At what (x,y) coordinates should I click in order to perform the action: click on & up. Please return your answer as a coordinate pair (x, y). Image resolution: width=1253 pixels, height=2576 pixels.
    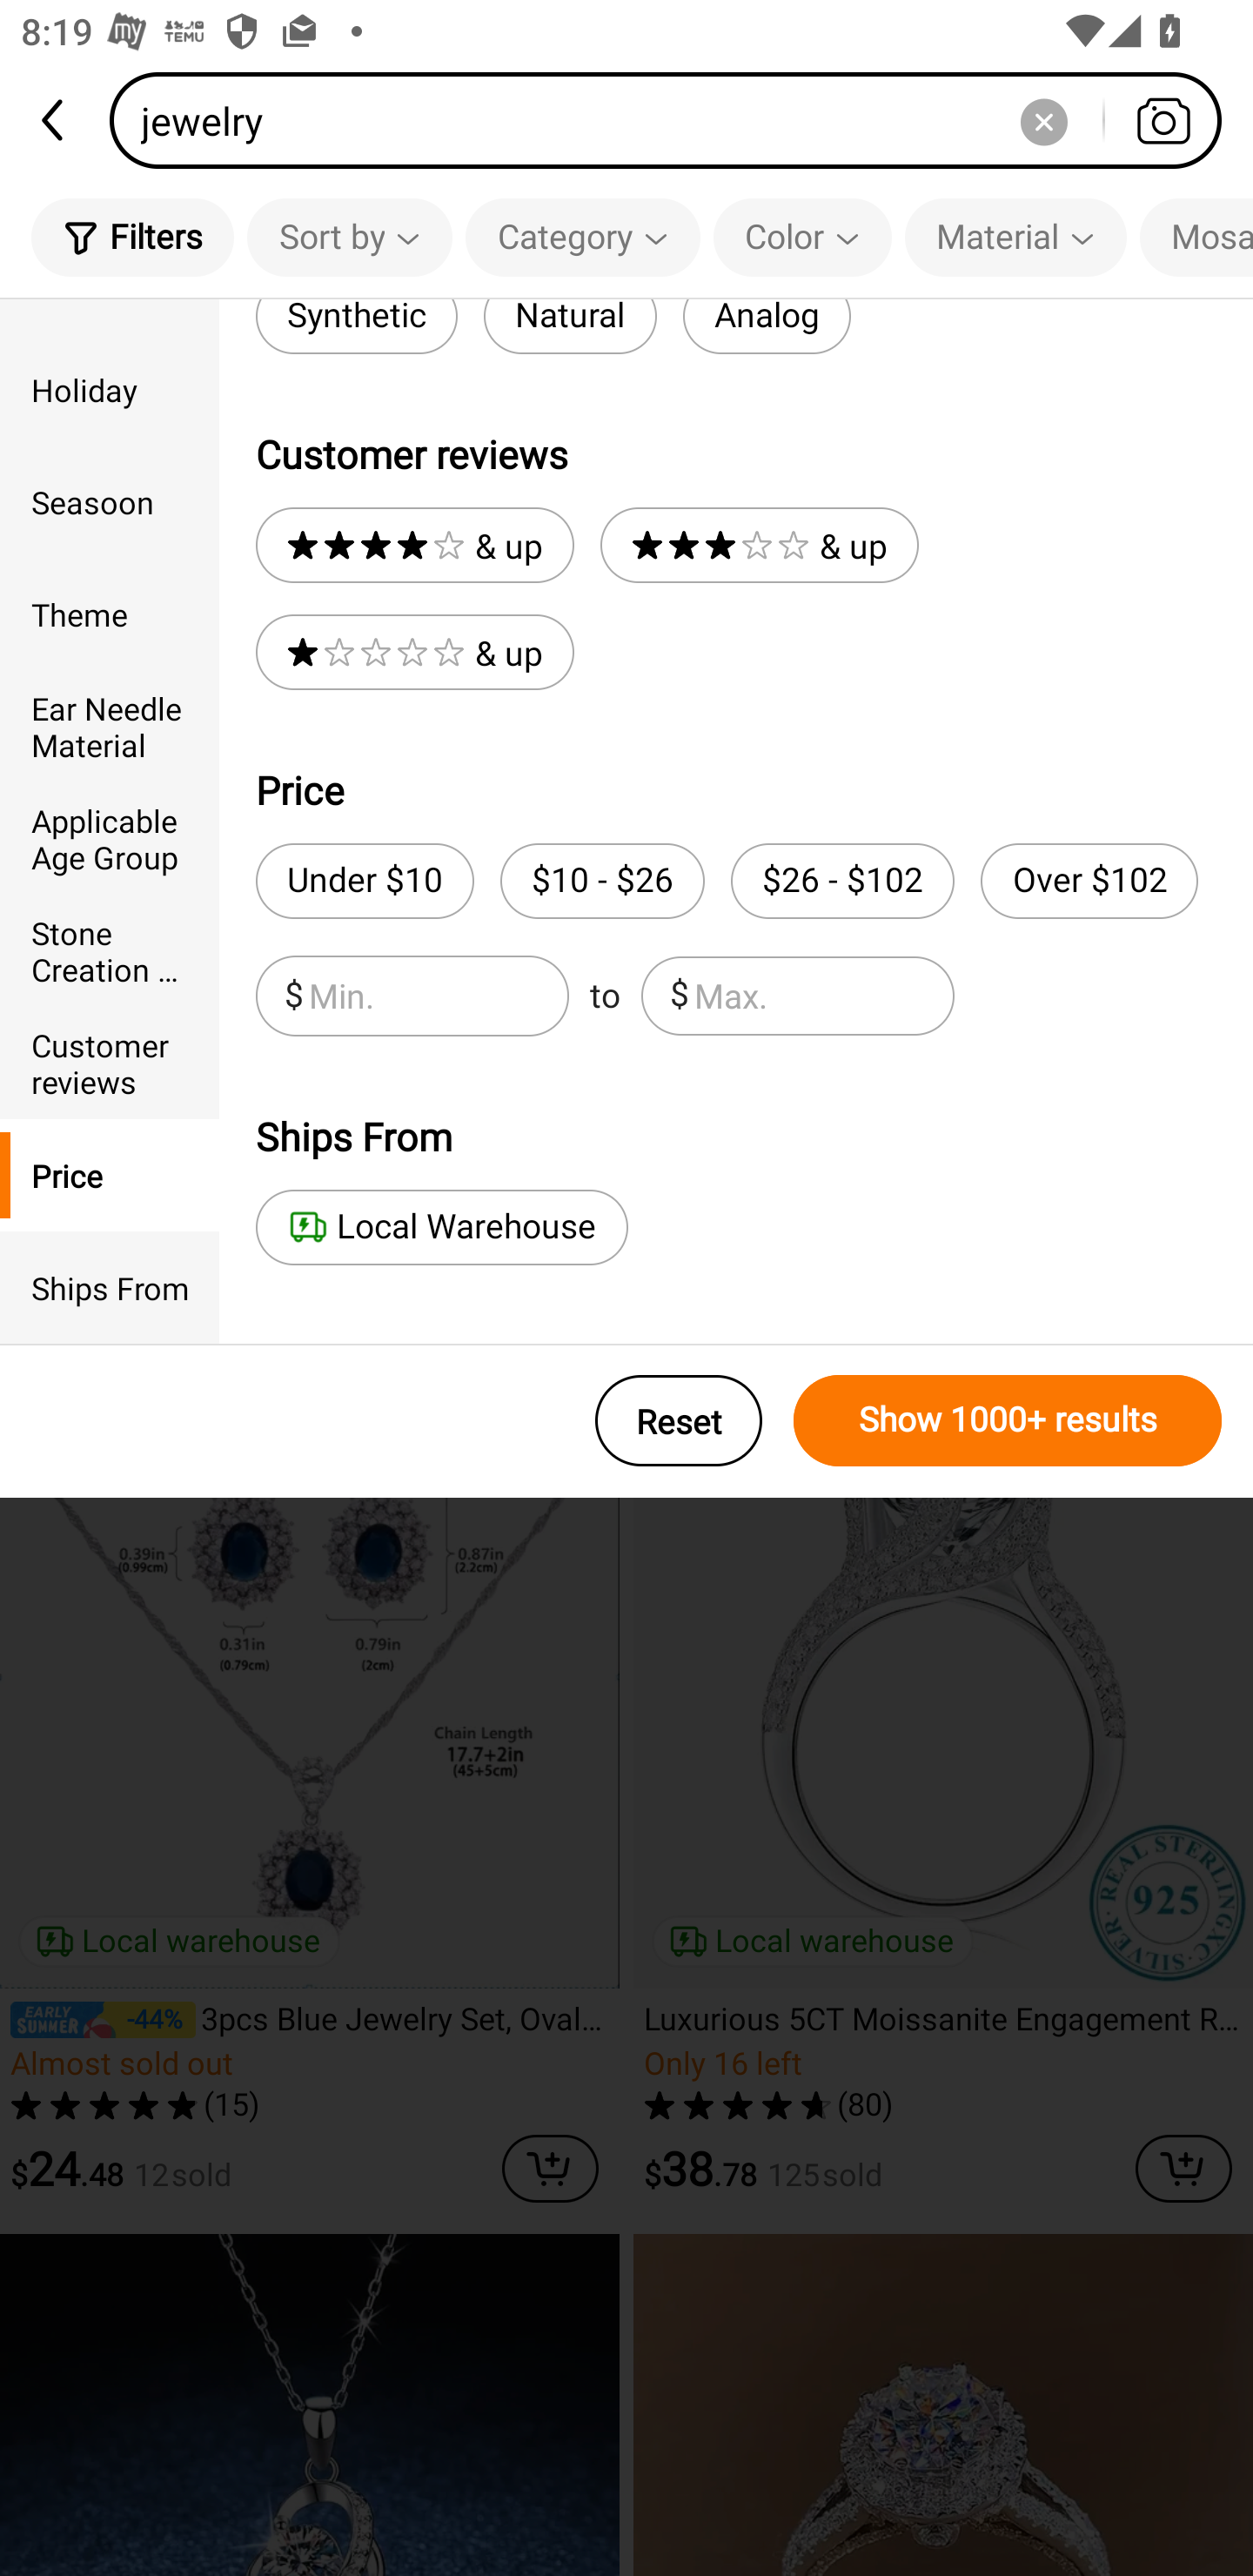
    Looking at the image, I should click on (414, 545).